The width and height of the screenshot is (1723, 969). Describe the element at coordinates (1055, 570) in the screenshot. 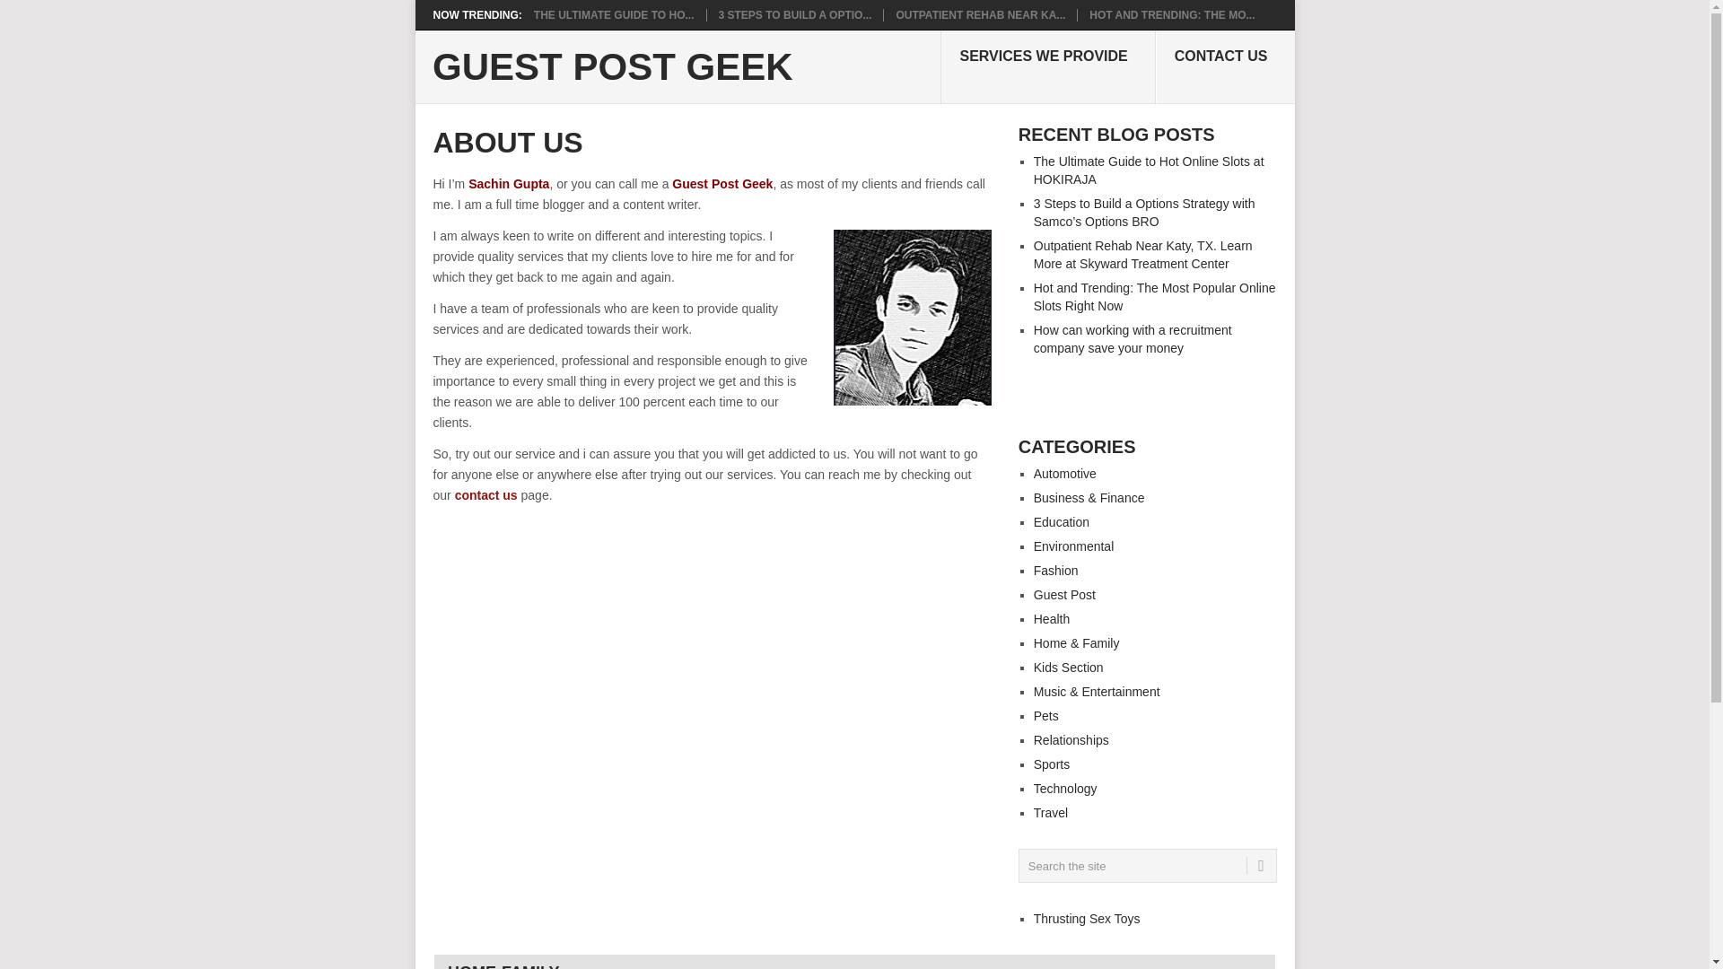

I see `Fashion` at that location.